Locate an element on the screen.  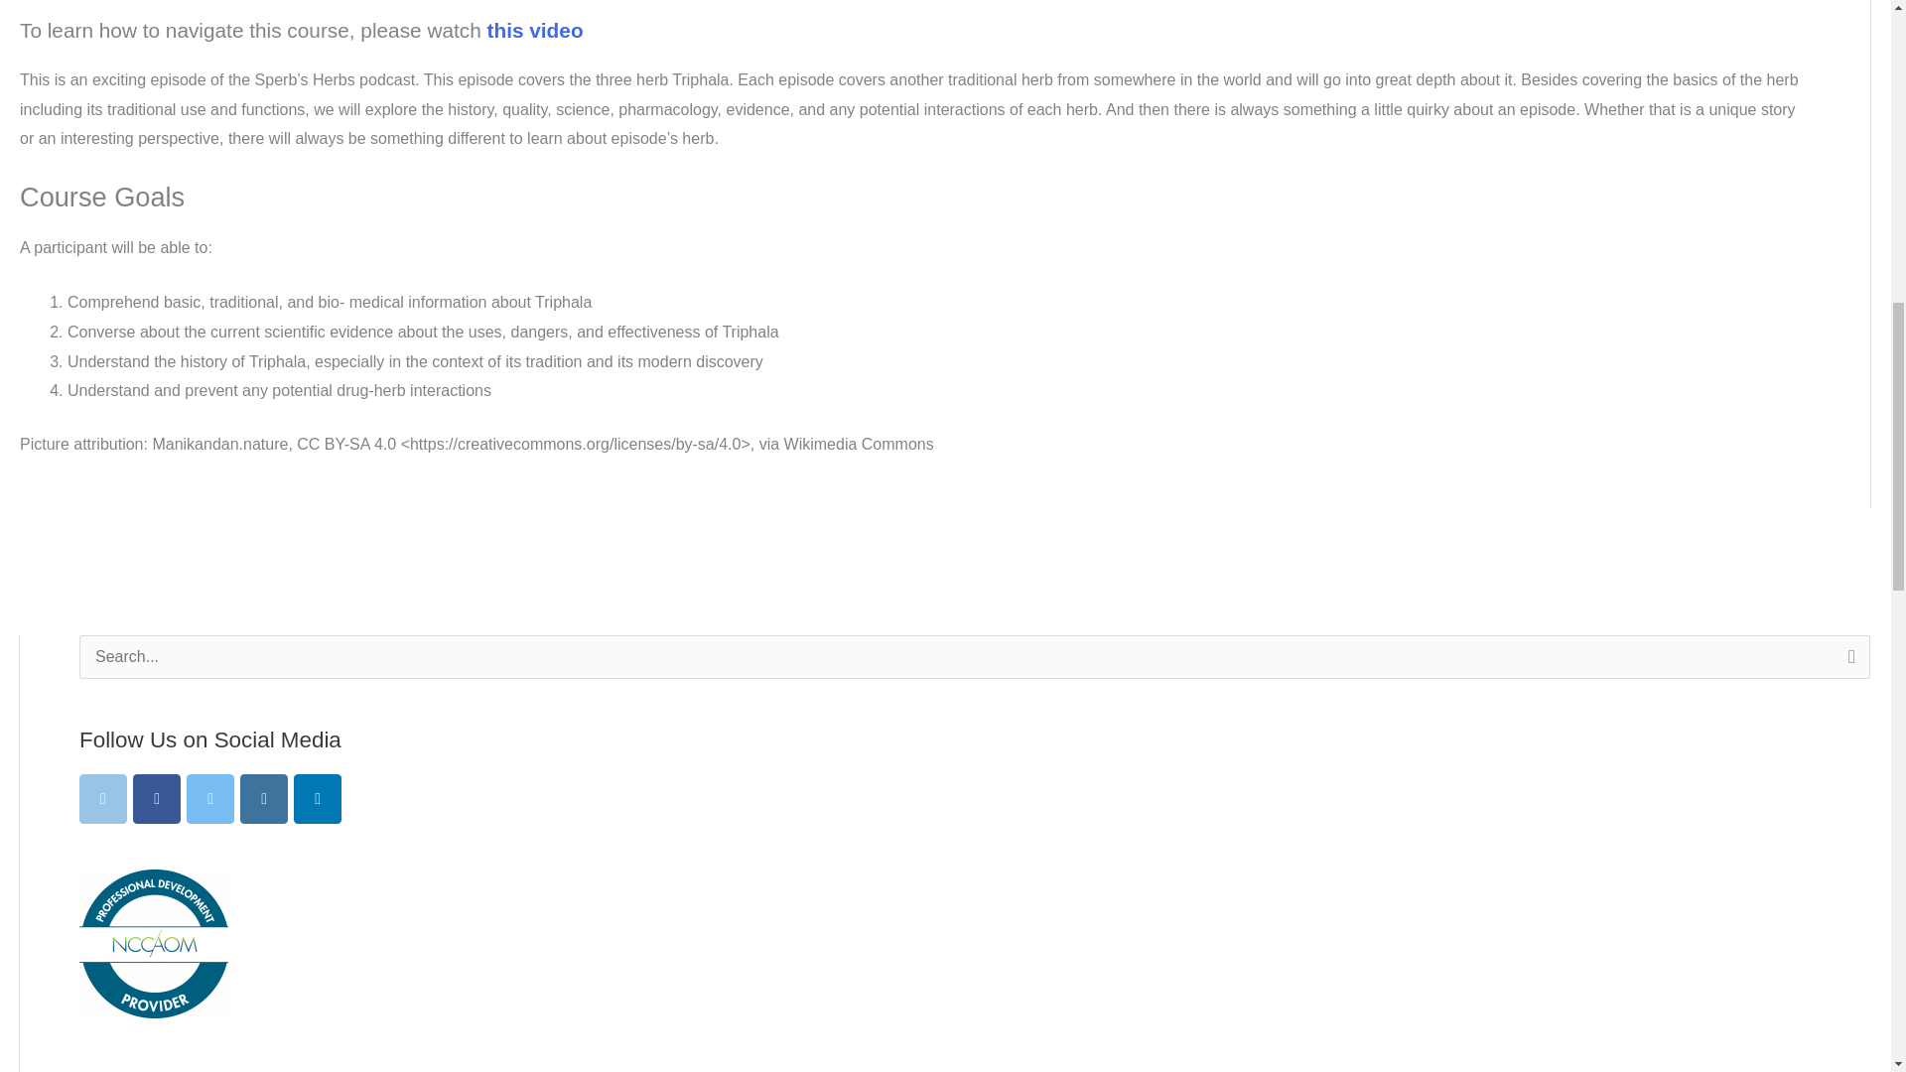
Twitter is located at coordinates (210, 798).